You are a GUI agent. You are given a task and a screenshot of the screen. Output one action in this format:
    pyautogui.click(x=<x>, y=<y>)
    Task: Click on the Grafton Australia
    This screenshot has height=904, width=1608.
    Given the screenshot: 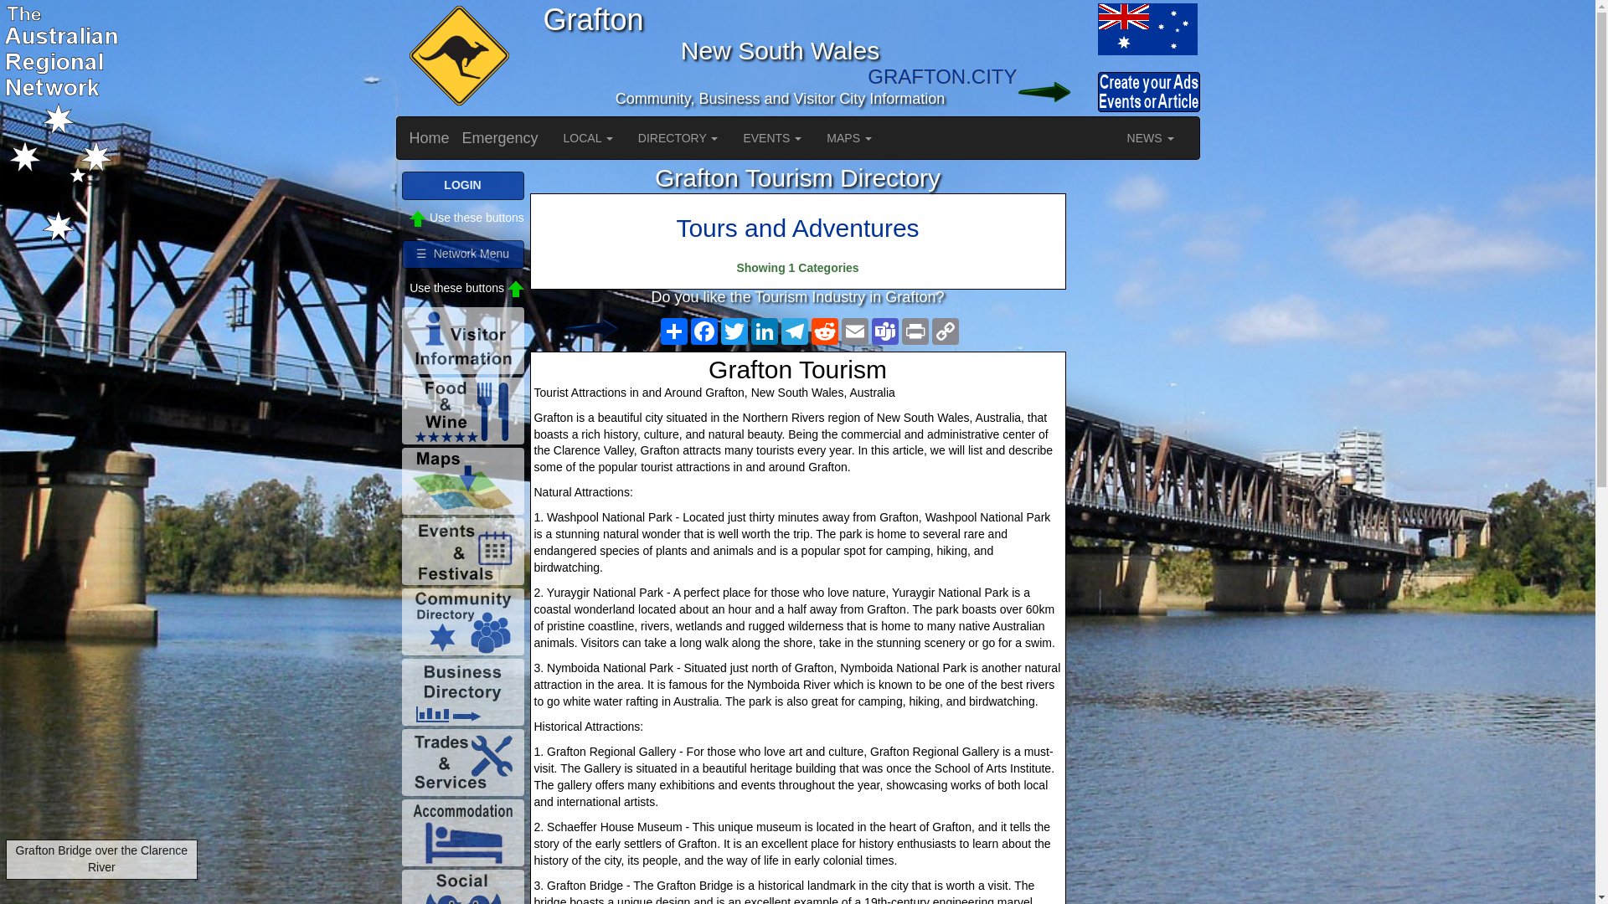 What is the action you would take?
    pyautogui.click(x=1146, y=28)
    